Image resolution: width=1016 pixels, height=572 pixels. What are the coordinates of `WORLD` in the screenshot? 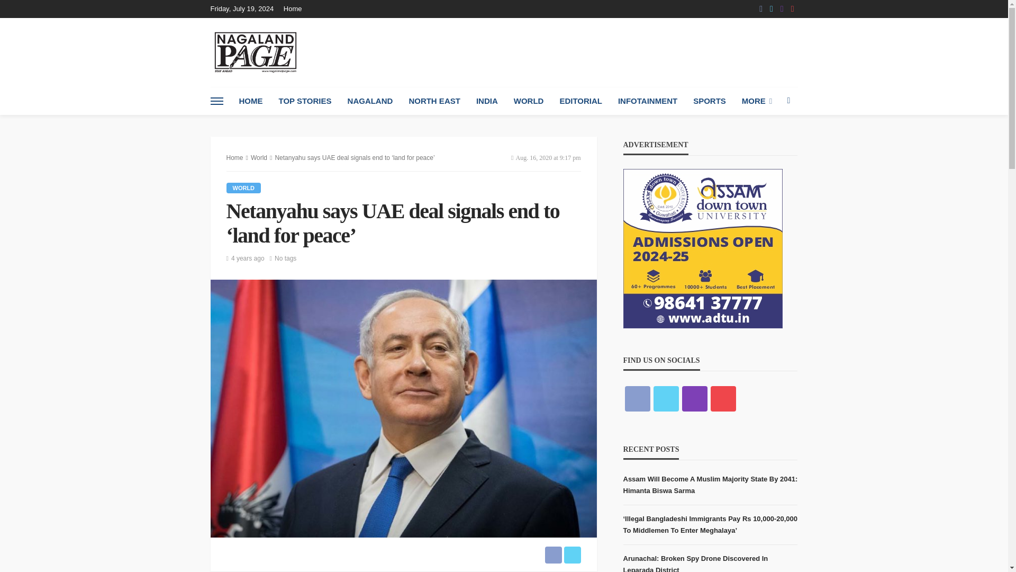 It's located at (529, 101).